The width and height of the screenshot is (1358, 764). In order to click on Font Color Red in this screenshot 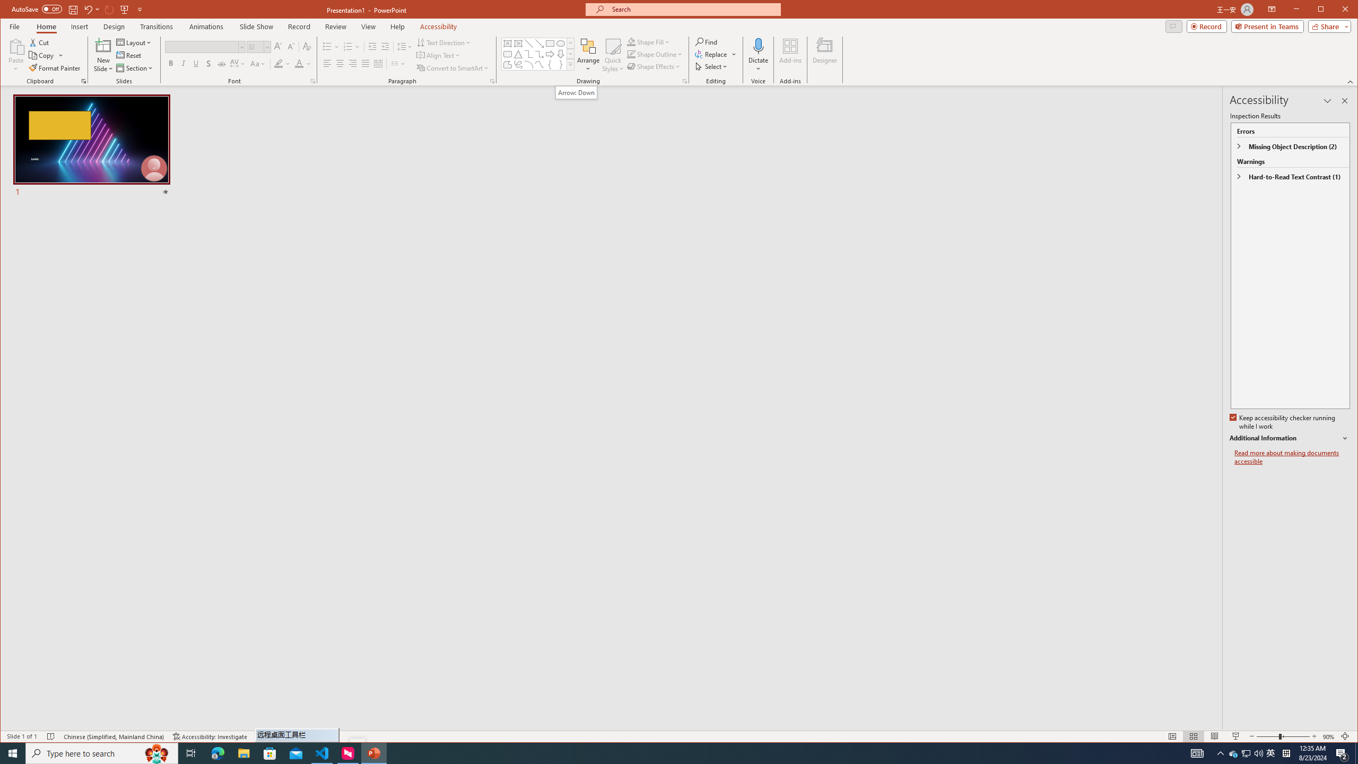, I will do `click(299, 64)`.